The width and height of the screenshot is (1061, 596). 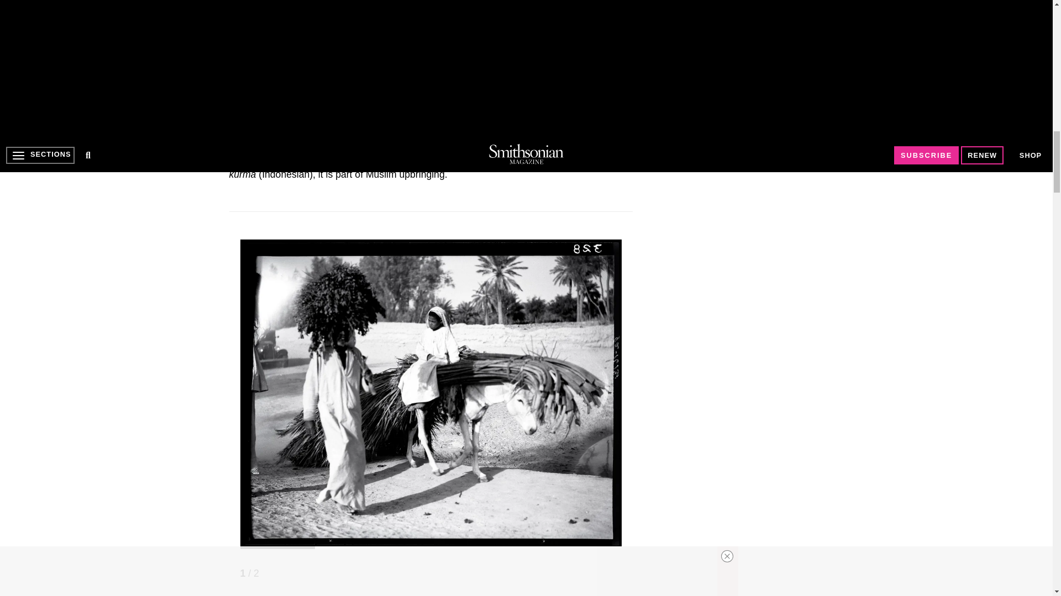 I want to click on Previous, so click(x=600, y=584).